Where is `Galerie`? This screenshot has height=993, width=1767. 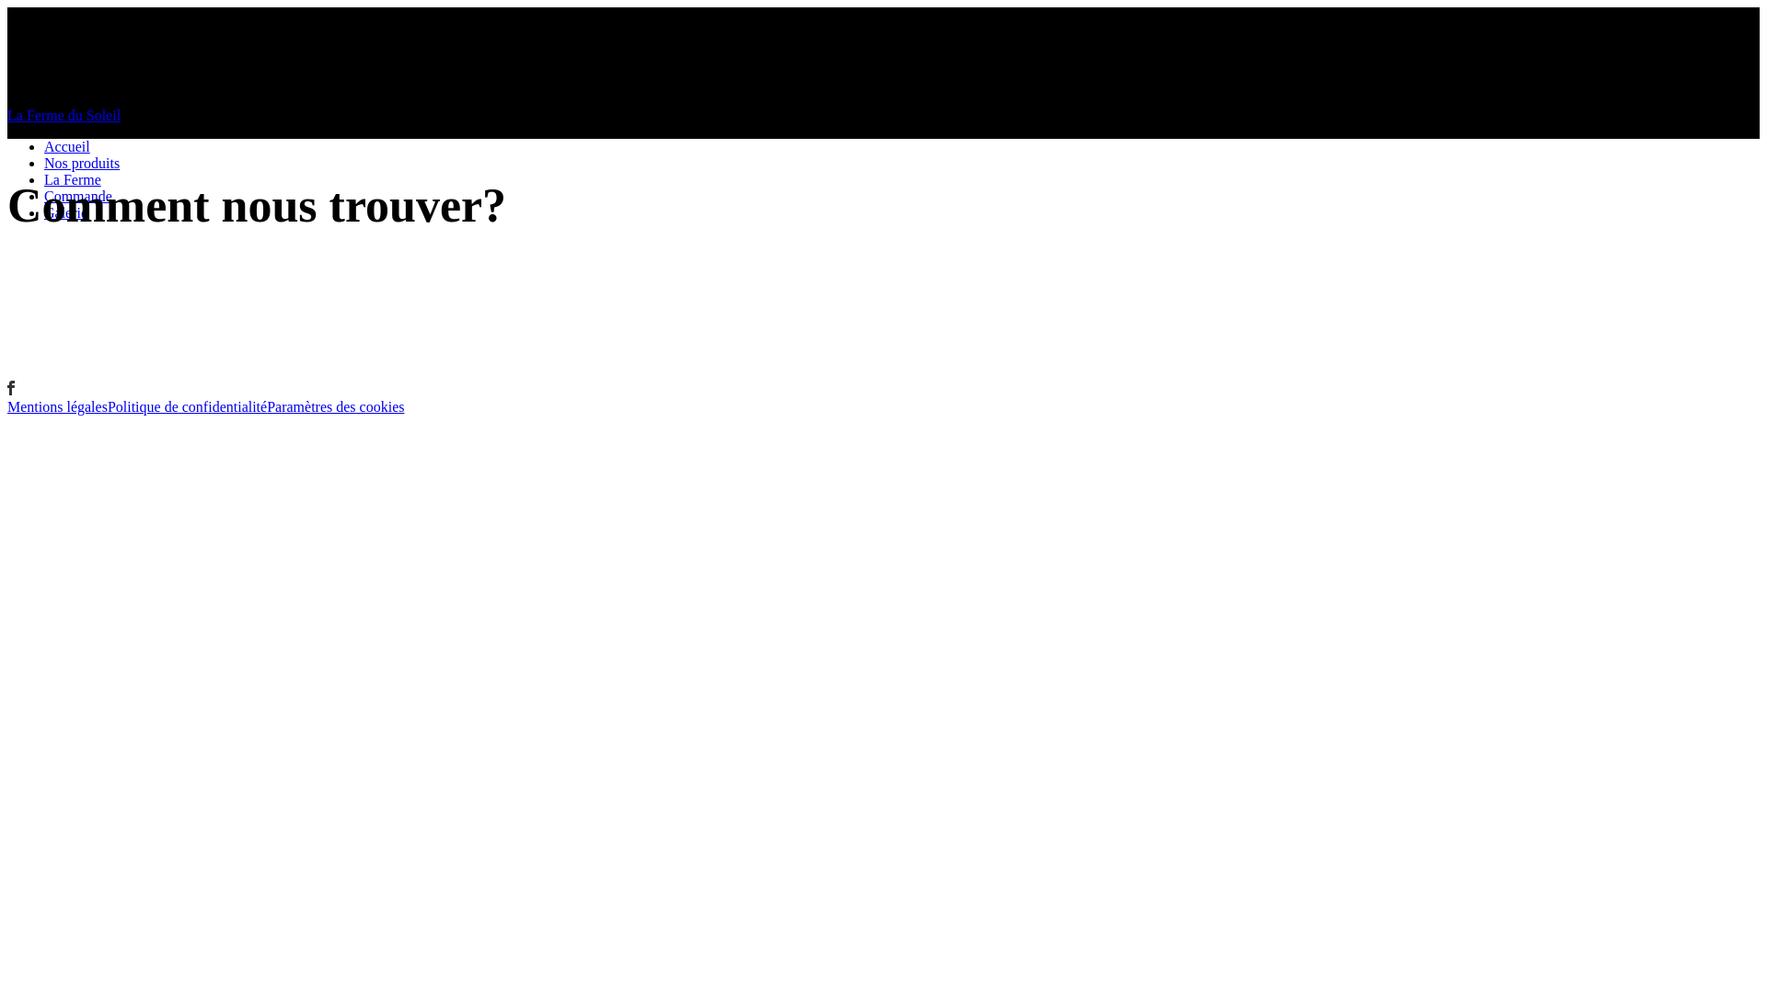 Galerie is located at coordinates (66, 213).